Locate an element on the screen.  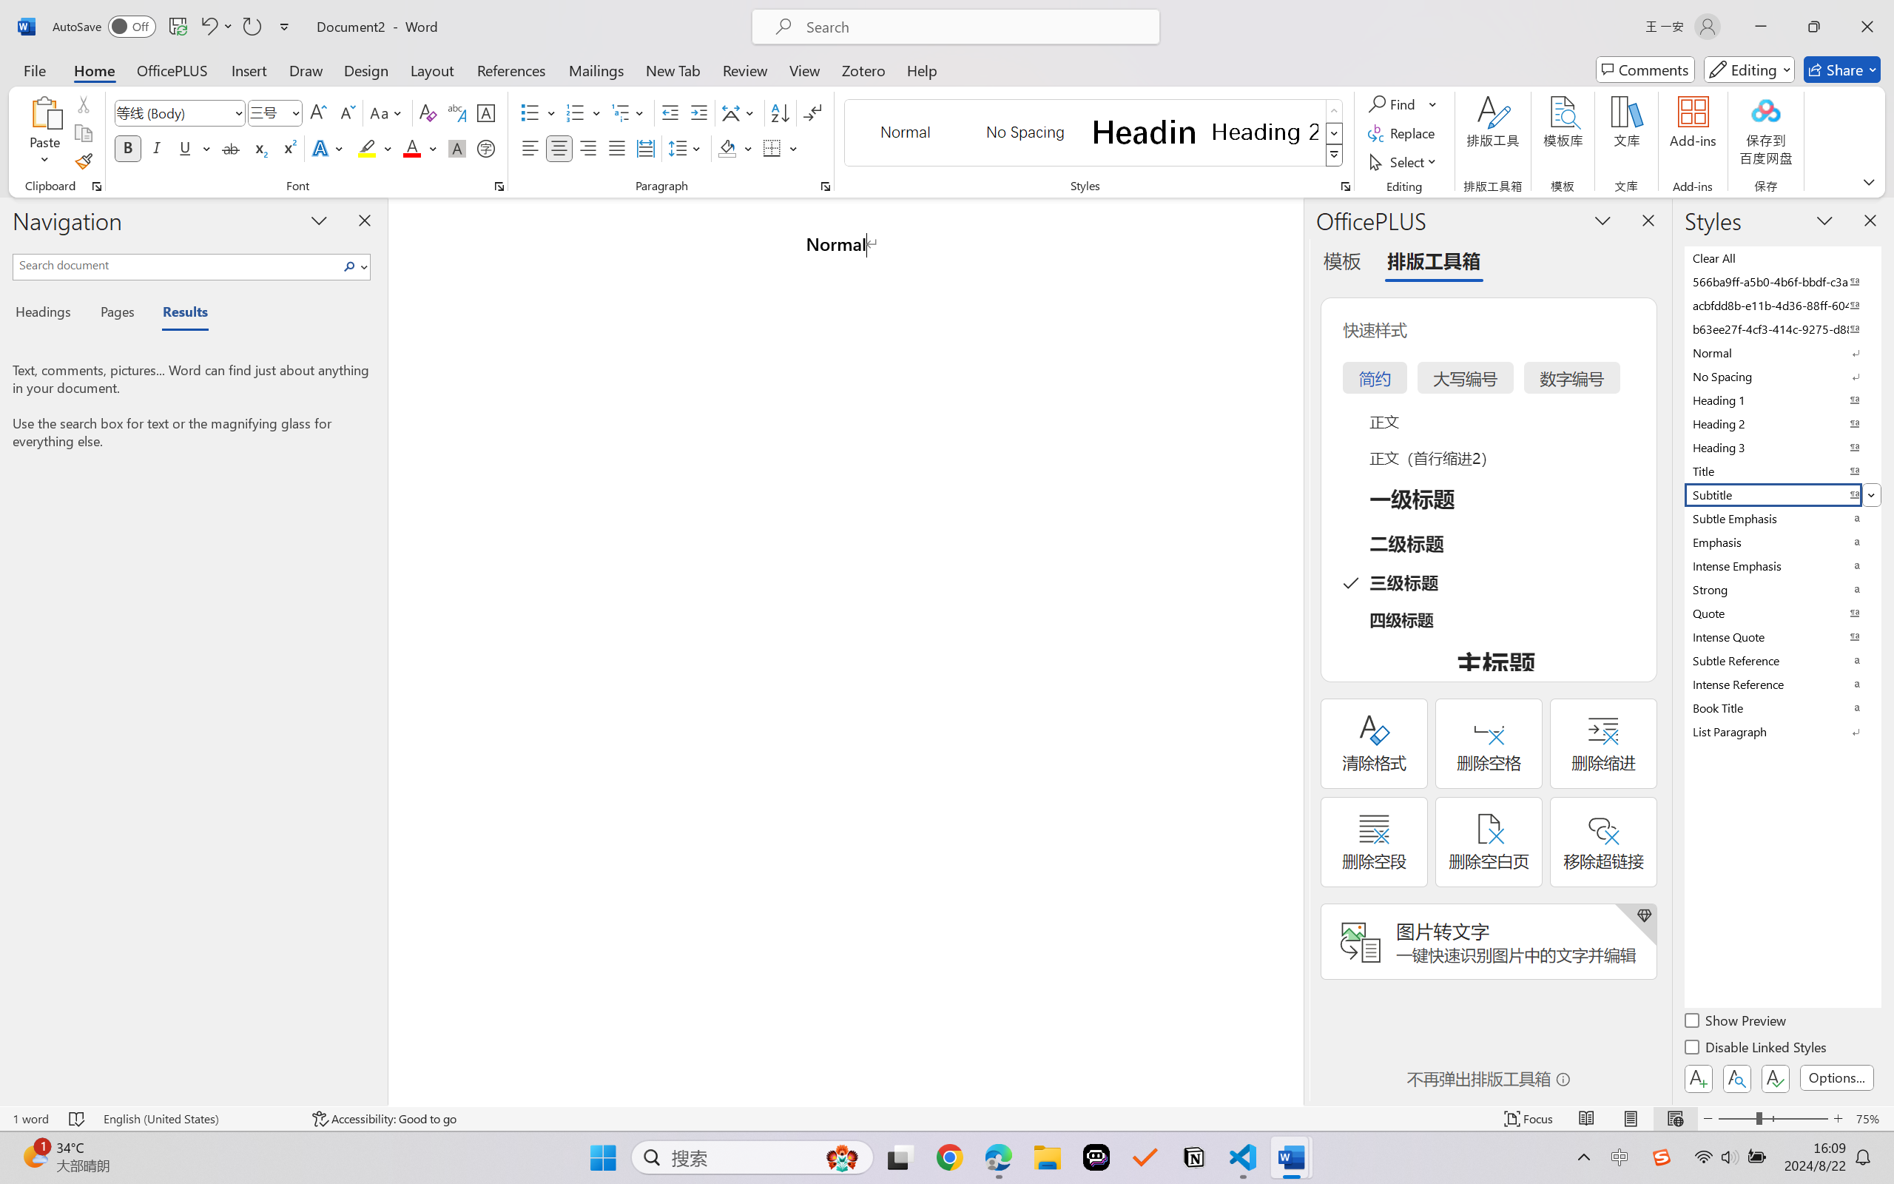
Multilevel List is located at coordinates (629, 112).